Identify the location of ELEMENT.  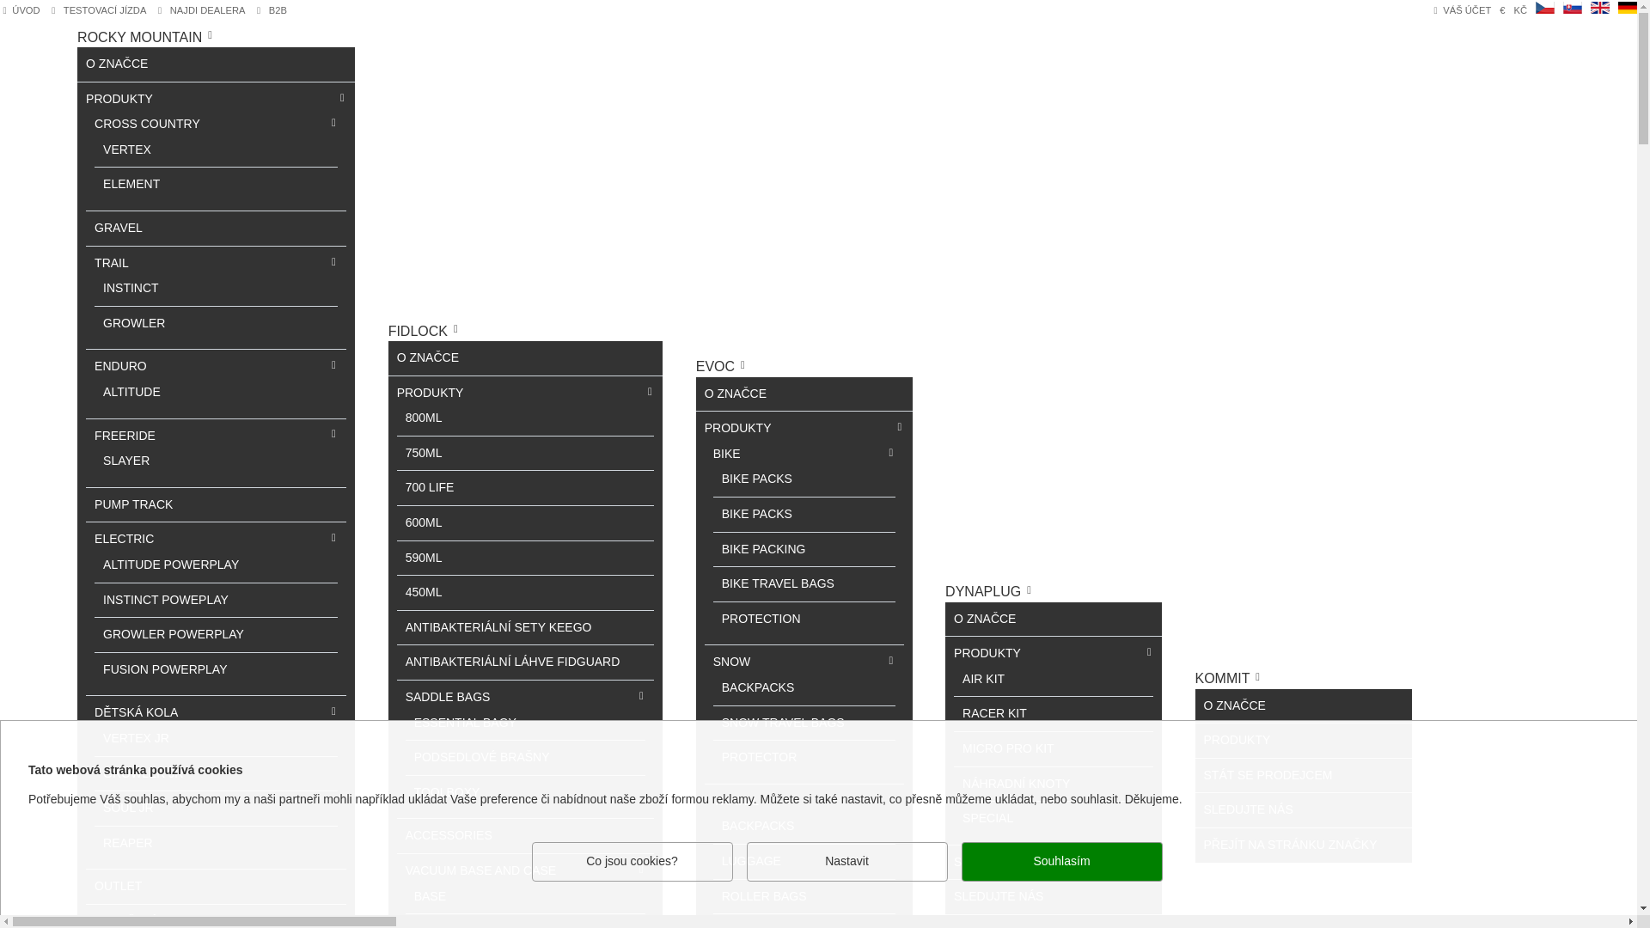
(144, 184).